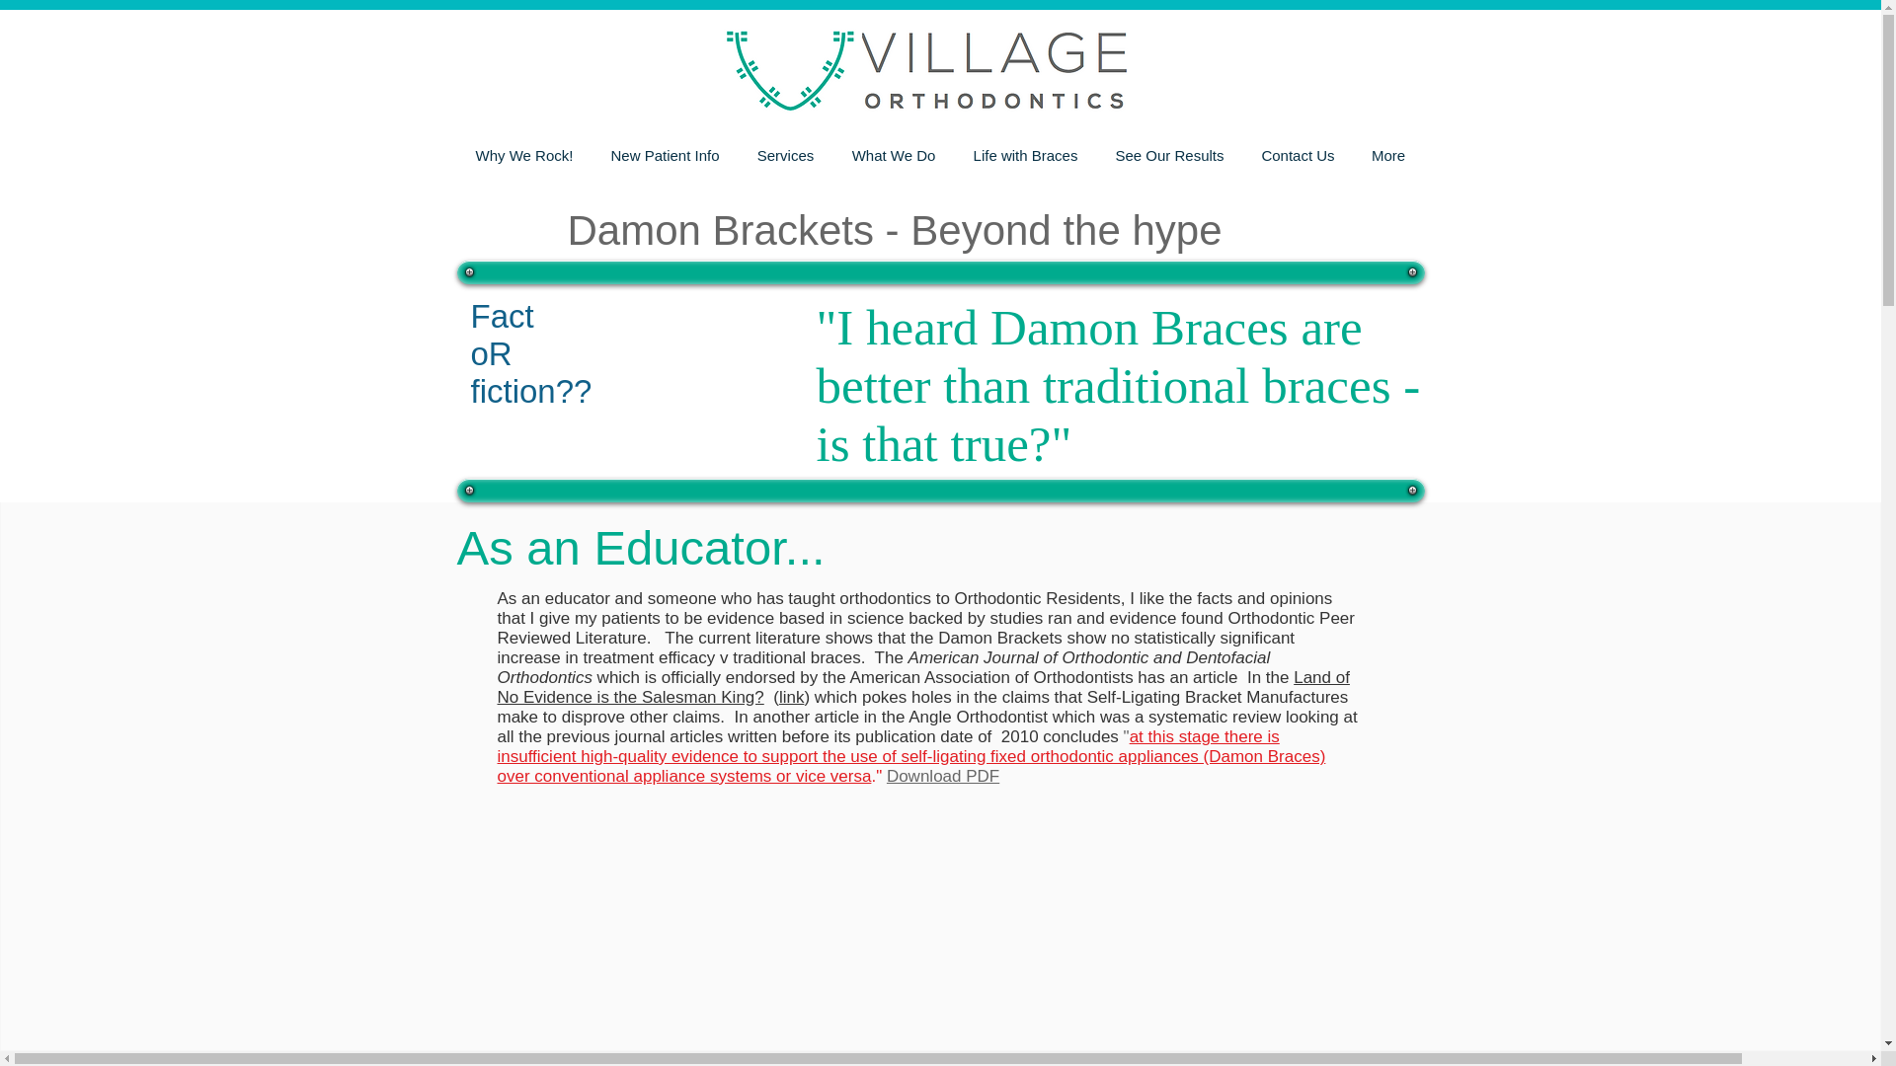  Describe the element at coordinates (1168, 155) in the screenshot. I see `See Our Results` at that location.